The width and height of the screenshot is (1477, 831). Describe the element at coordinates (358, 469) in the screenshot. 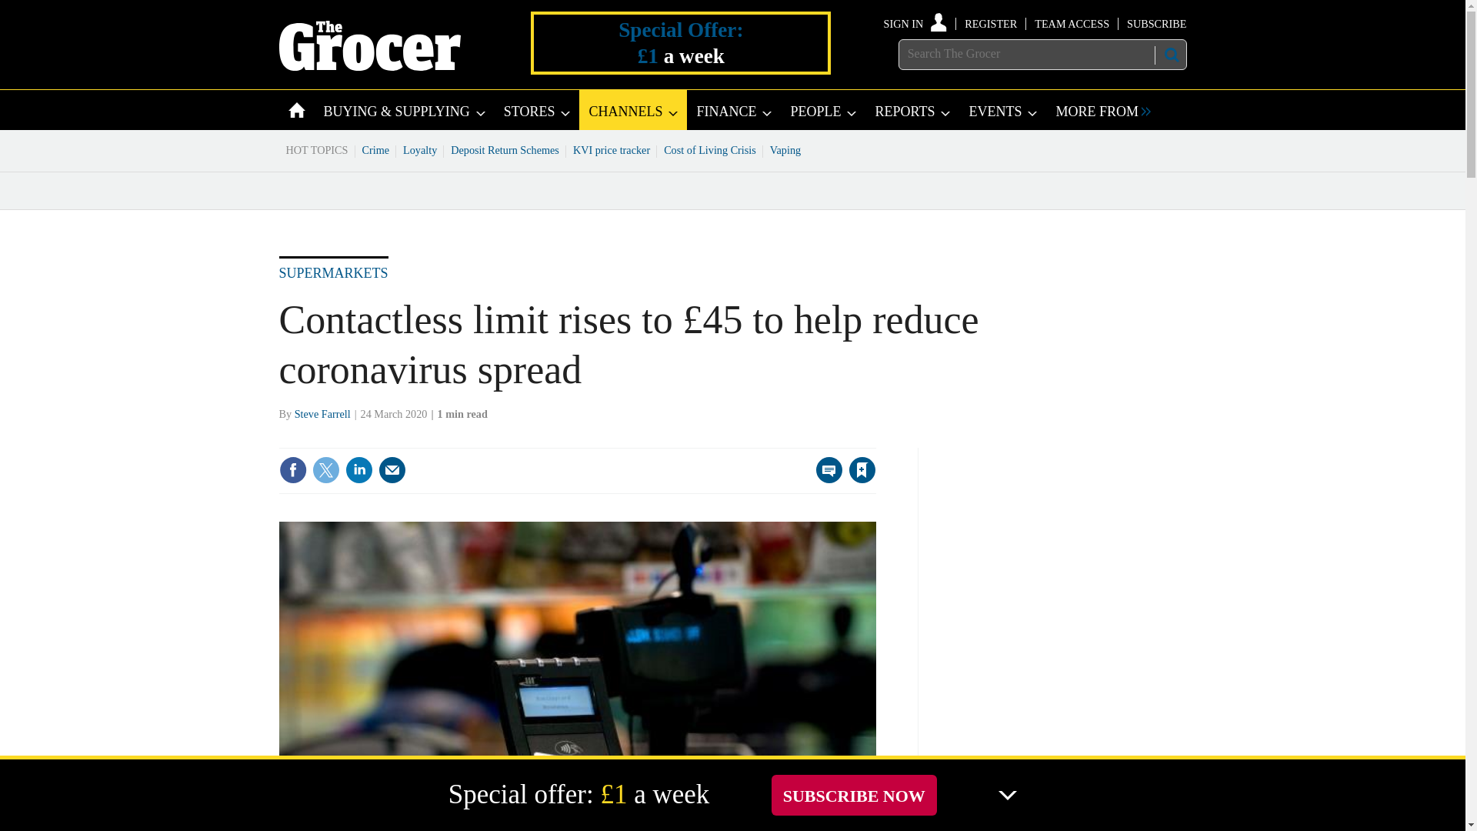

I see `Share this on Linked in` at that location.